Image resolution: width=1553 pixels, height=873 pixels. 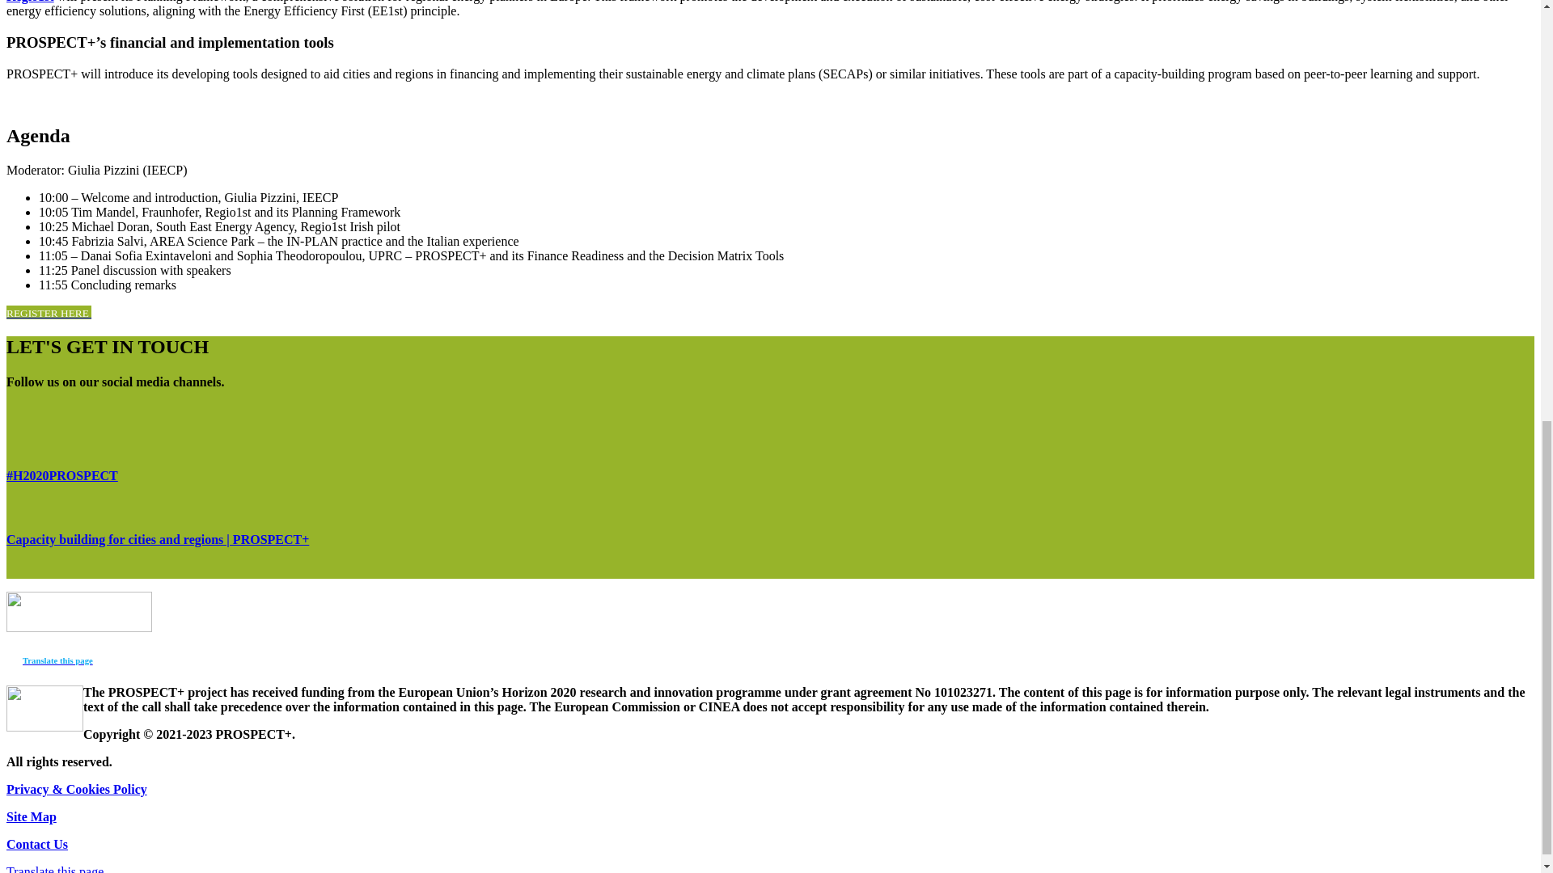 What do you see at coordinates (58, 660) in the screenshot?
I see `Translate this page` at bounding box center [58, 660].